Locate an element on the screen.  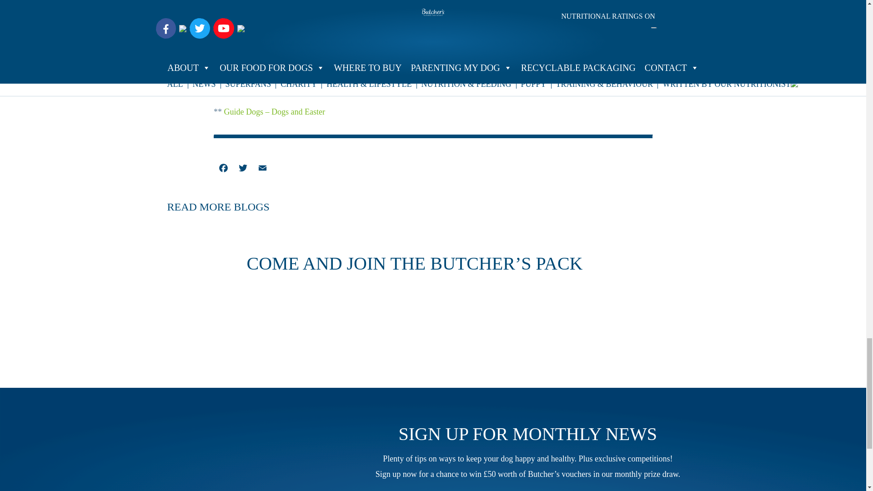
Pinterest is located at coordinates (282, 169).